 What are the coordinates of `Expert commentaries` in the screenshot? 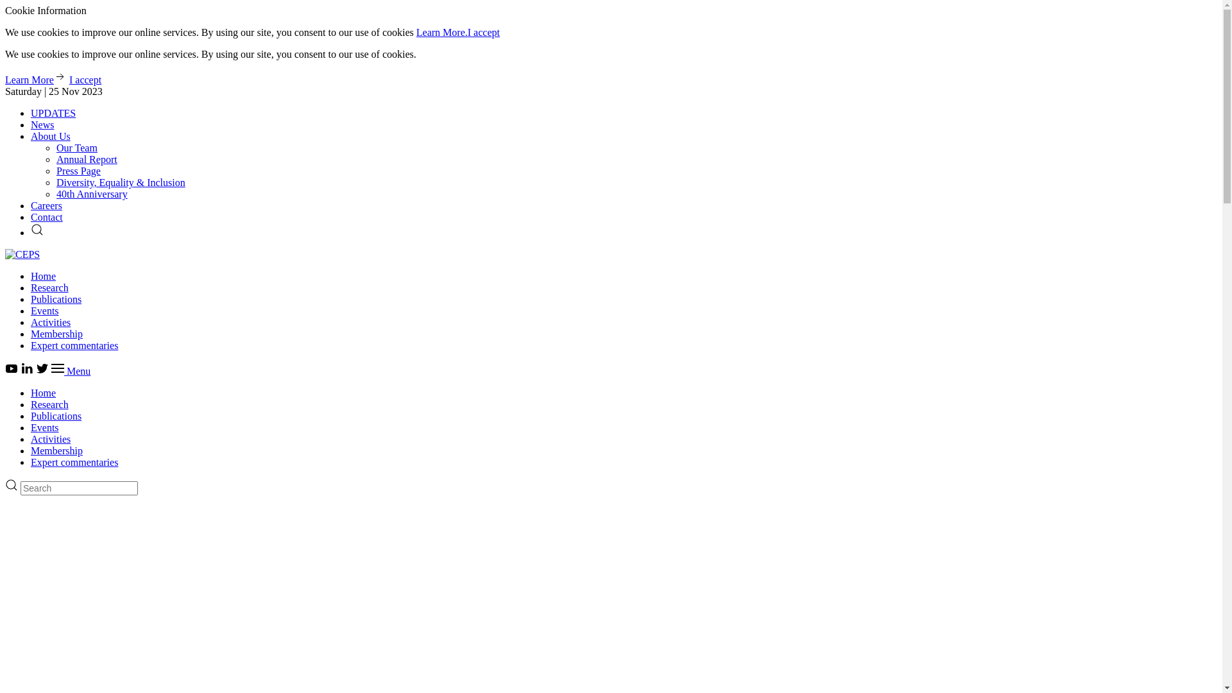 It's located at (74, 345).